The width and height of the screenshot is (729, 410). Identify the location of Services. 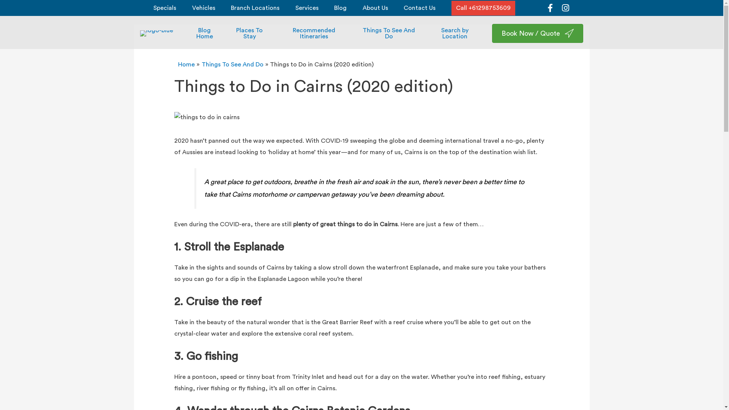
(307, 8).